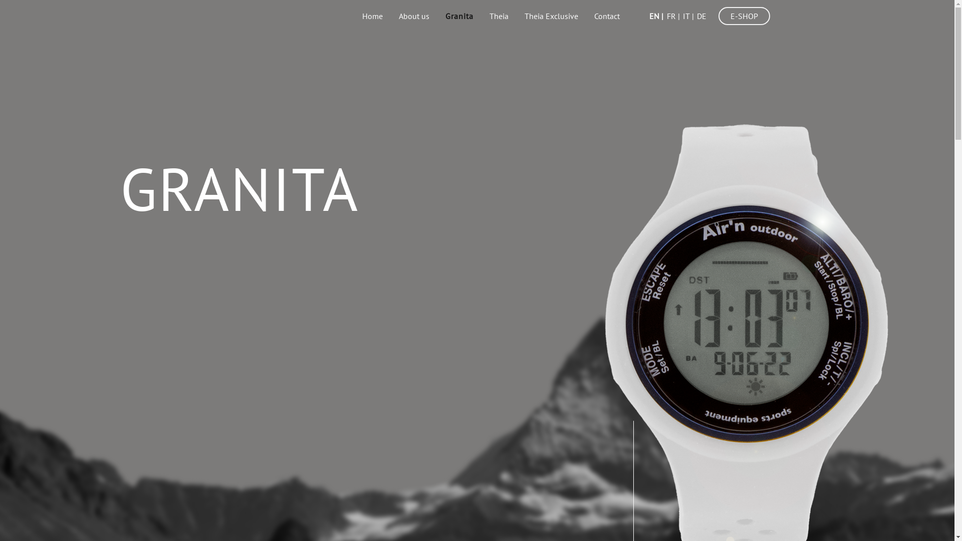  Describe the element at coordinates (656, 16) in the screenshot. I see `EN` at that location.